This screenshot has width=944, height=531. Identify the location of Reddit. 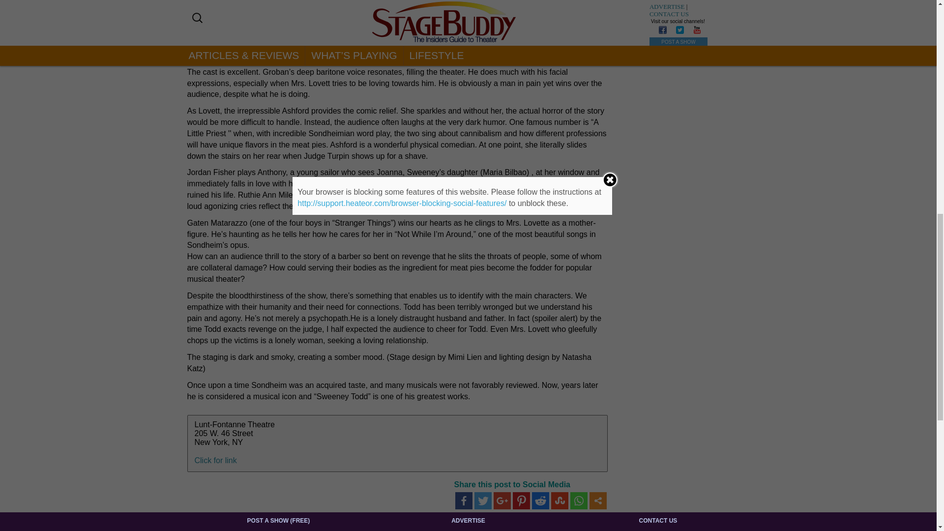
(541, 501).